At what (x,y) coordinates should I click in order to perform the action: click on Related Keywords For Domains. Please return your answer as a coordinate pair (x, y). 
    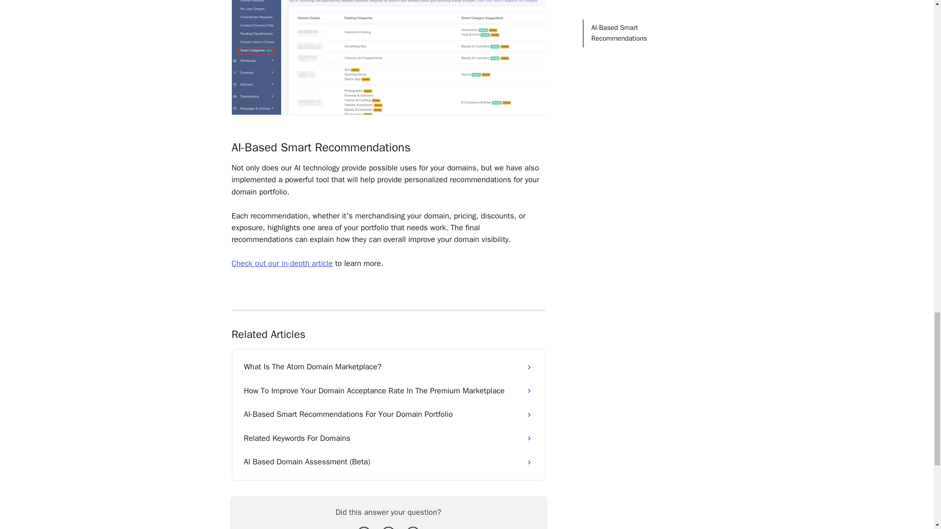
    Looking at the image, I should click on (388, 438).